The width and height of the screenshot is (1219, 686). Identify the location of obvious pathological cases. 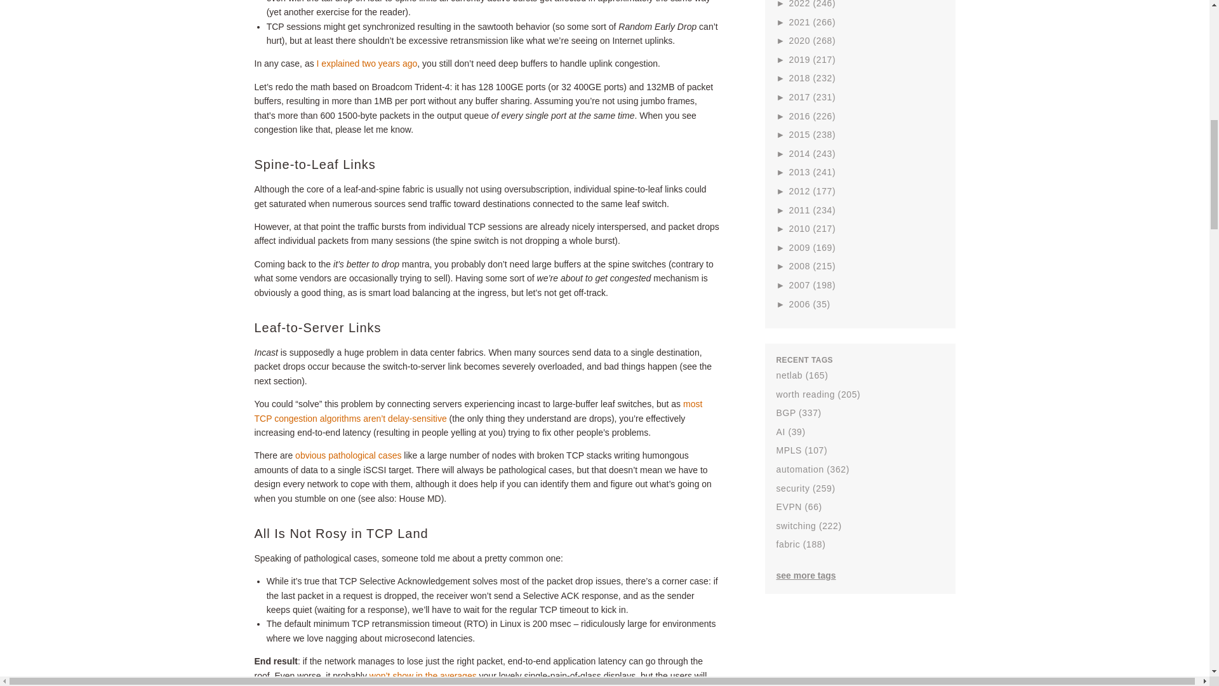
(348, 455).